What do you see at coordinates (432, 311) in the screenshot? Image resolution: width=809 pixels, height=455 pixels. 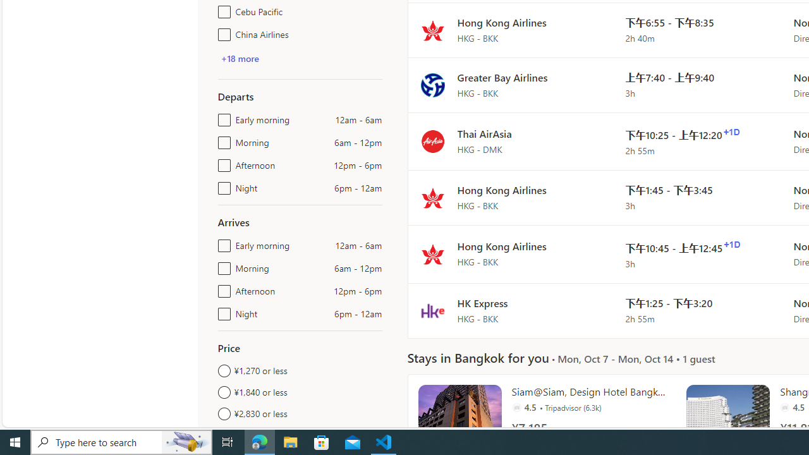 I see `Flight logo` at bounding box center [432, 311].